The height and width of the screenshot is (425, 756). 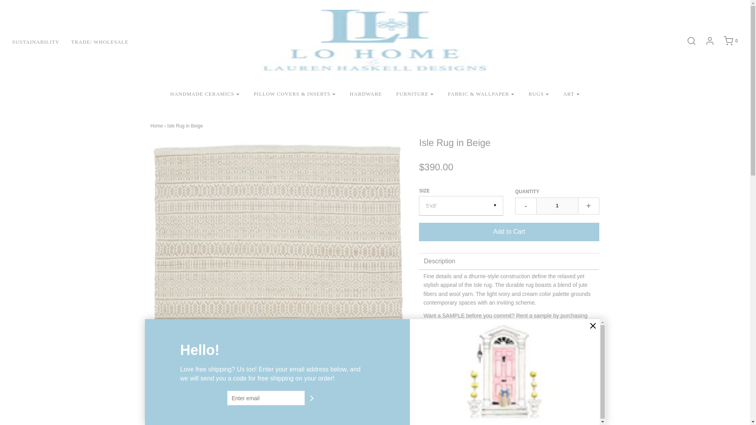 I want to click on 0, so click(x=727, y=41).